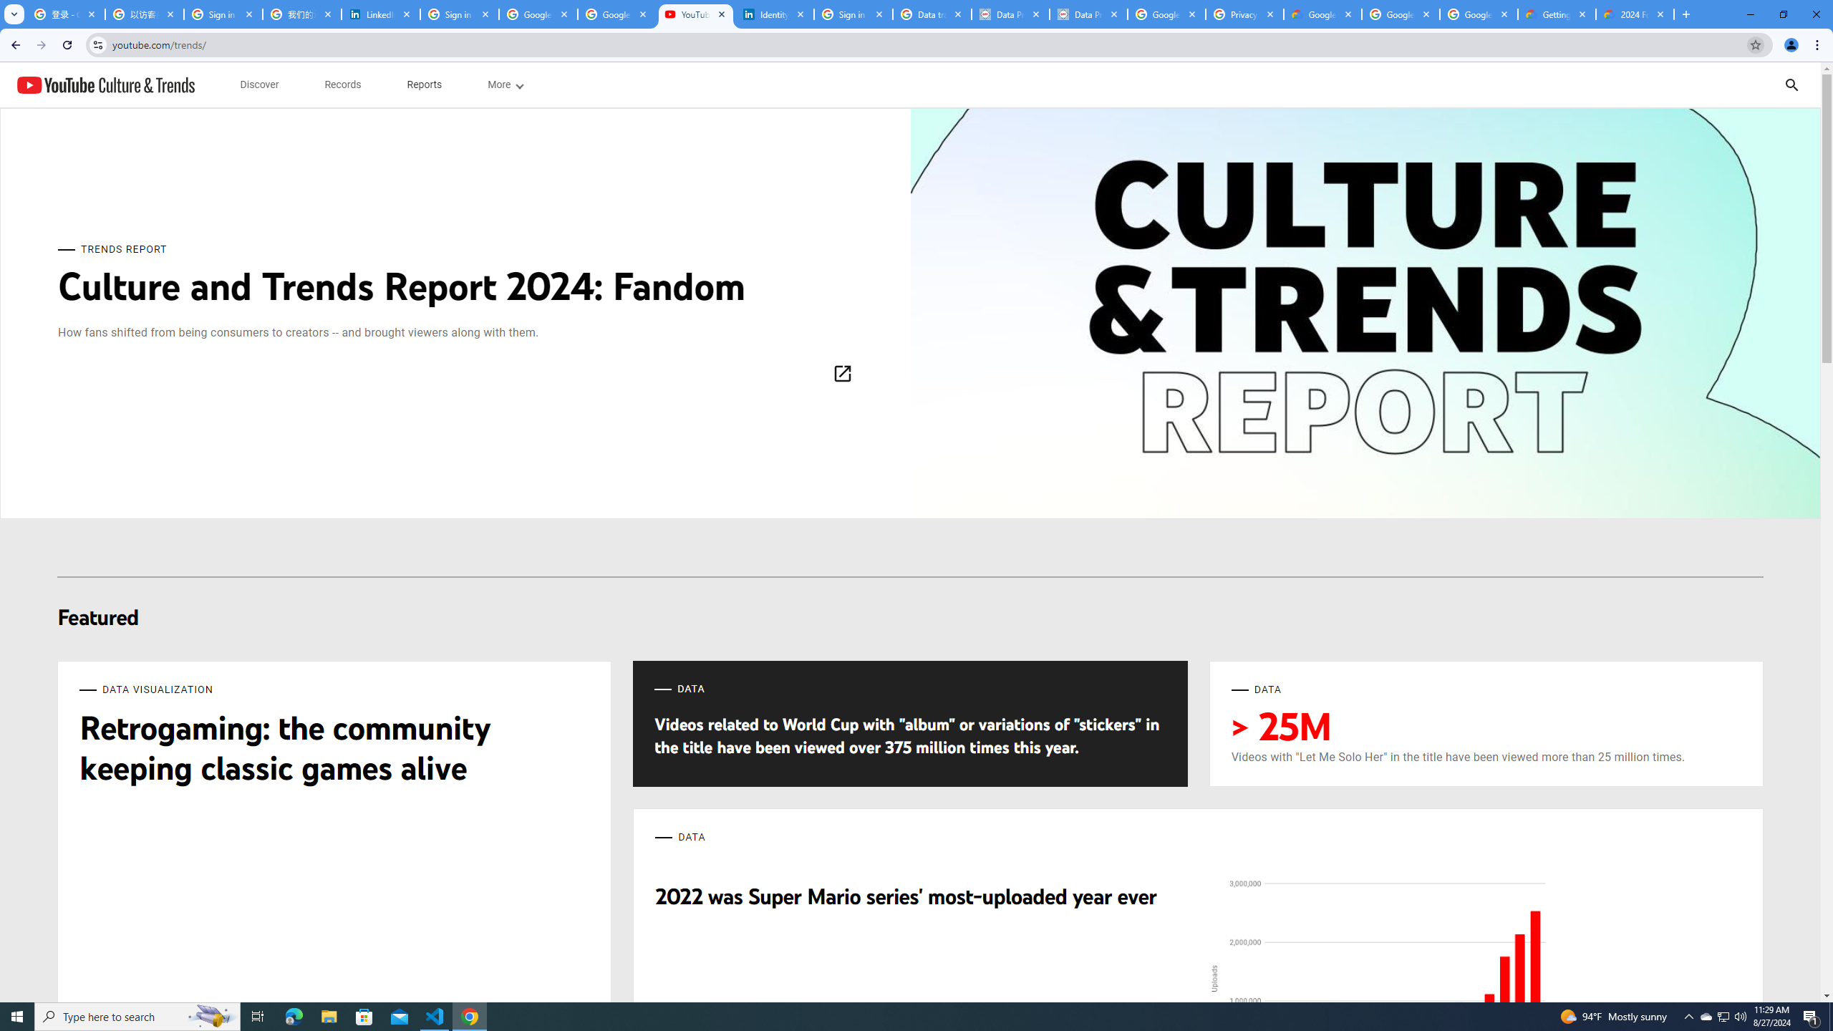 This screenshot has height=1031, width=1833. I want to click on subnav-More menupopup, so click(504, 84).